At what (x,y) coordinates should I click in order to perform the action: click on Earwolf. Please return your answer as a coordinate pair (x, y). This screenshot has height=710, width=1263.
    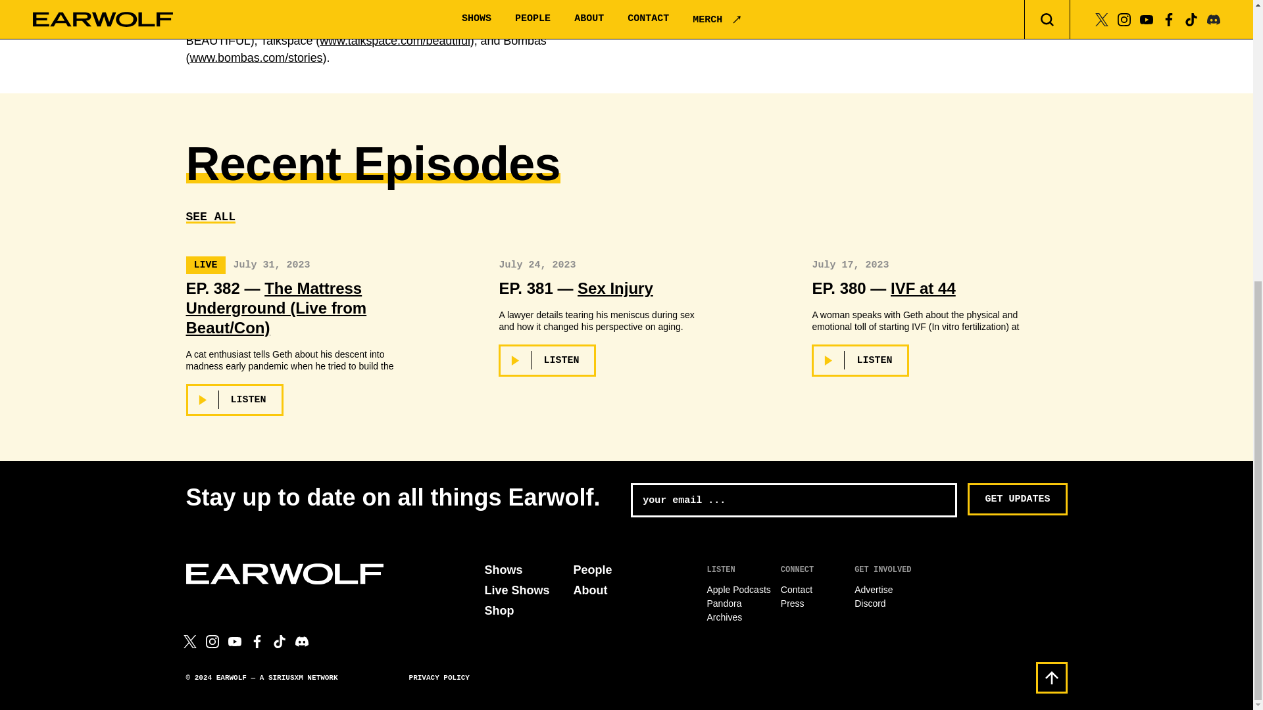
    Looking at the image, I should click on (284, 573).